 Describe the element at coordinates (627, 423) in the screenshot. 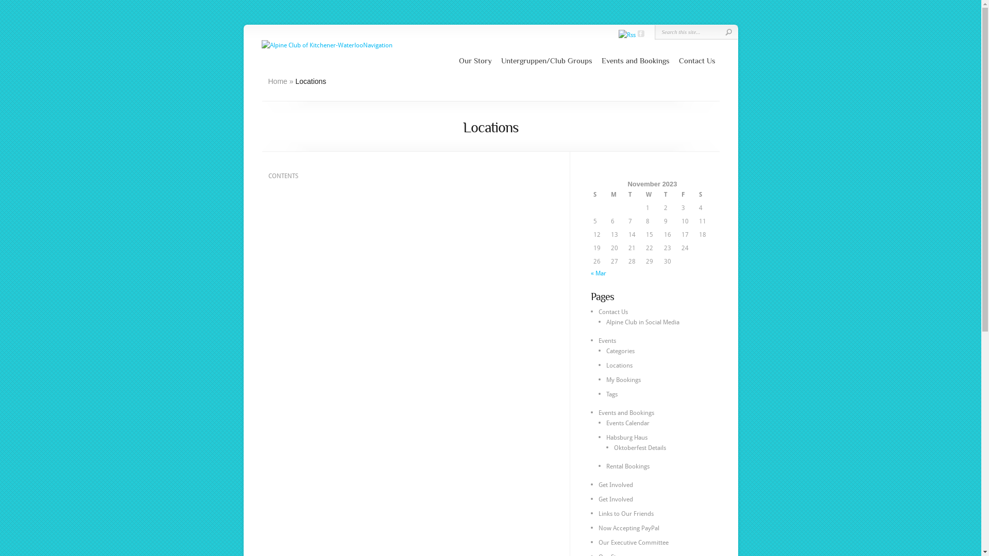

I see `Events Calendar` at that location.